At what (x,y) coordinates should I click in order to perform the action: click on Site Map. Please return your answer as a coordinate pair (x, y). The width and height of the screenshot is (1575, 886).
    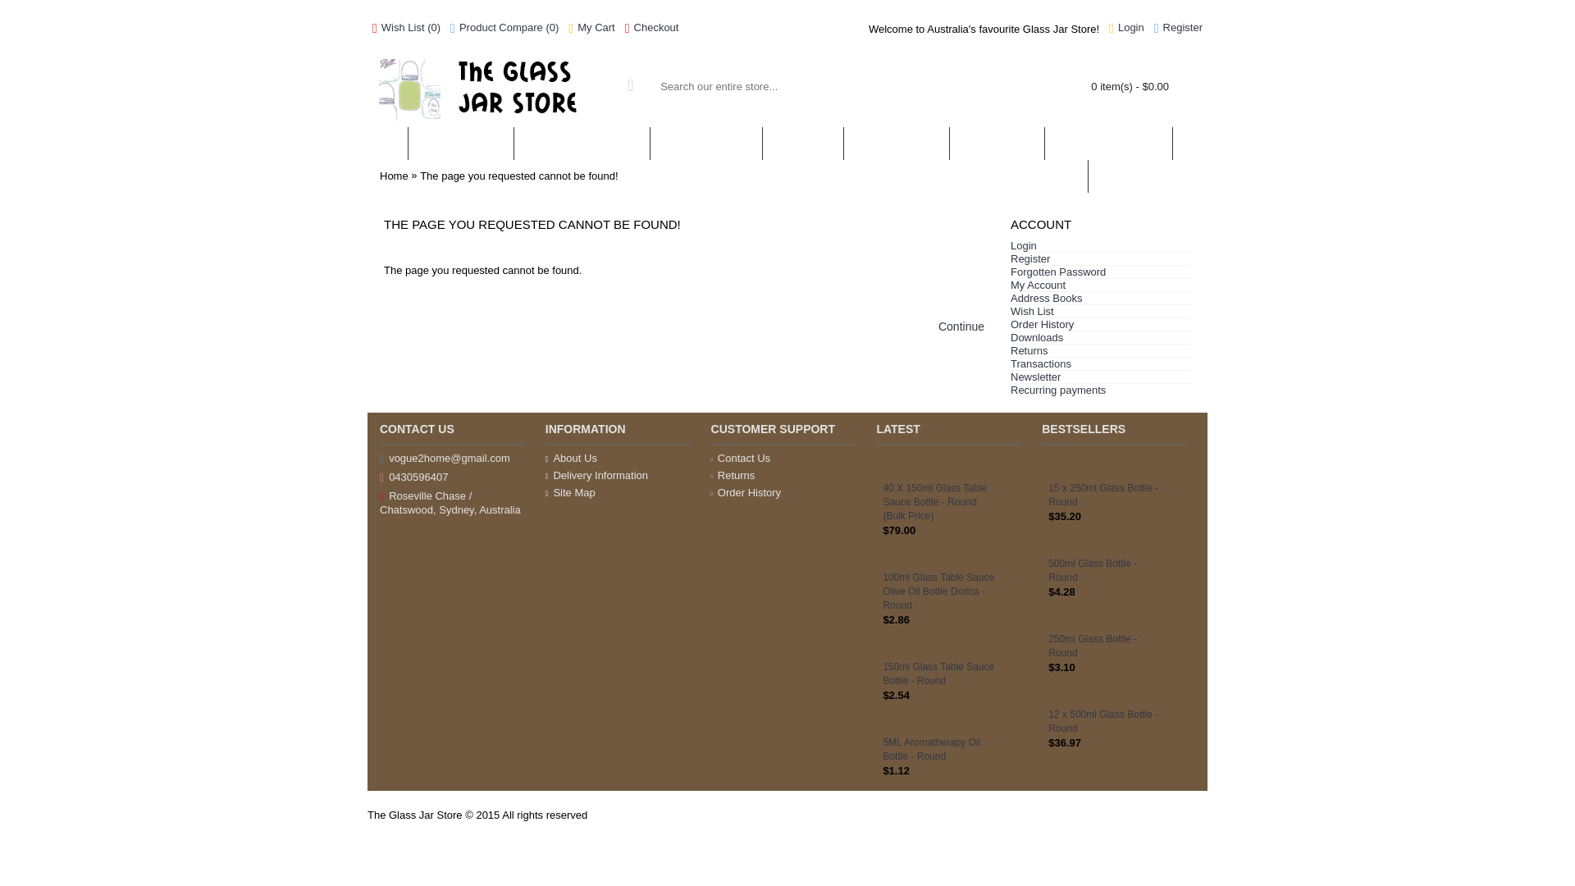
    Looking at the image, I should click on (619, 492).